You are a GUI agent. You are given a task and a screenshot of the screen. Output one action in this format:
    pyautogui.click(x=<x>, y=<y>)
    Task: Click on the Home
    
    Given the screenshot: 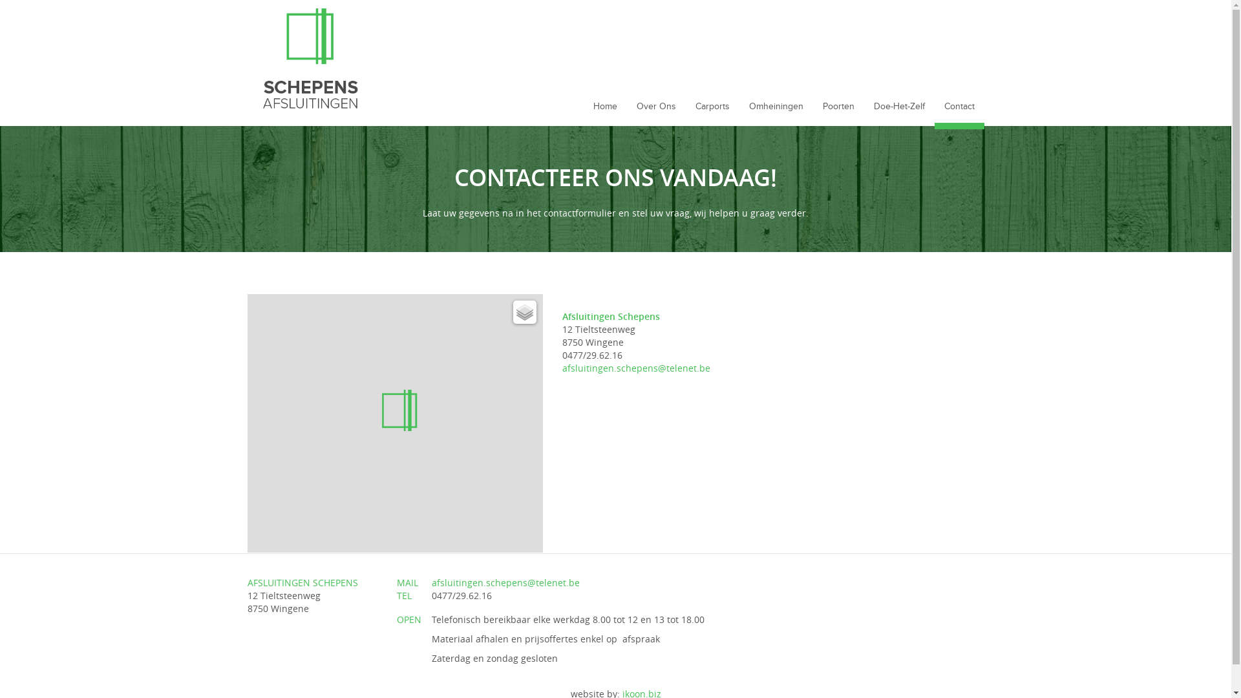 What is the action you would take?
    pyautogui.click(x=312, y=60)
    